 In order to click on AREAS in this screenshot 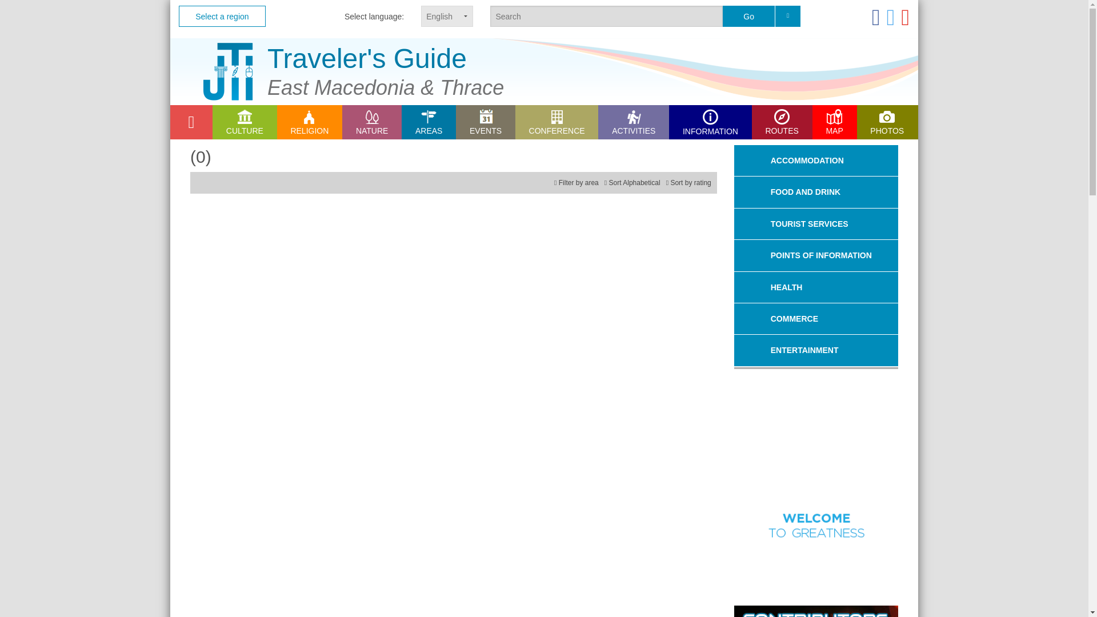, I will do `click(429, 122)`.